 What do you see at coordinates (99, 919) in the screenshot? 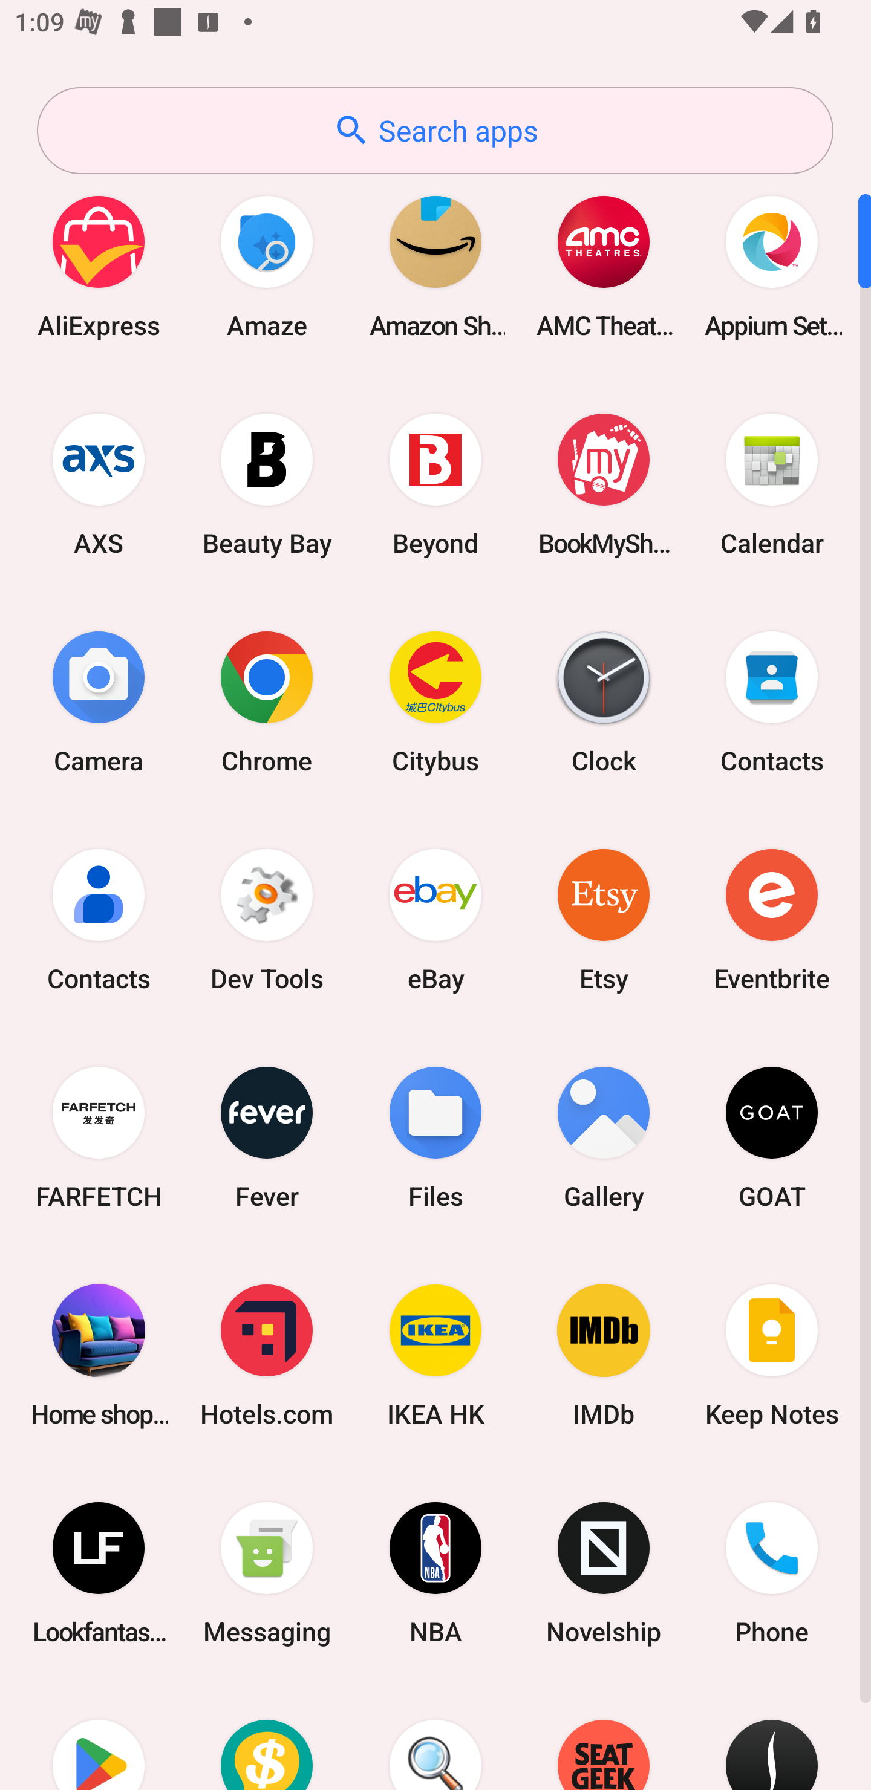
I see `Contacts` at bounding box center [99, 919].